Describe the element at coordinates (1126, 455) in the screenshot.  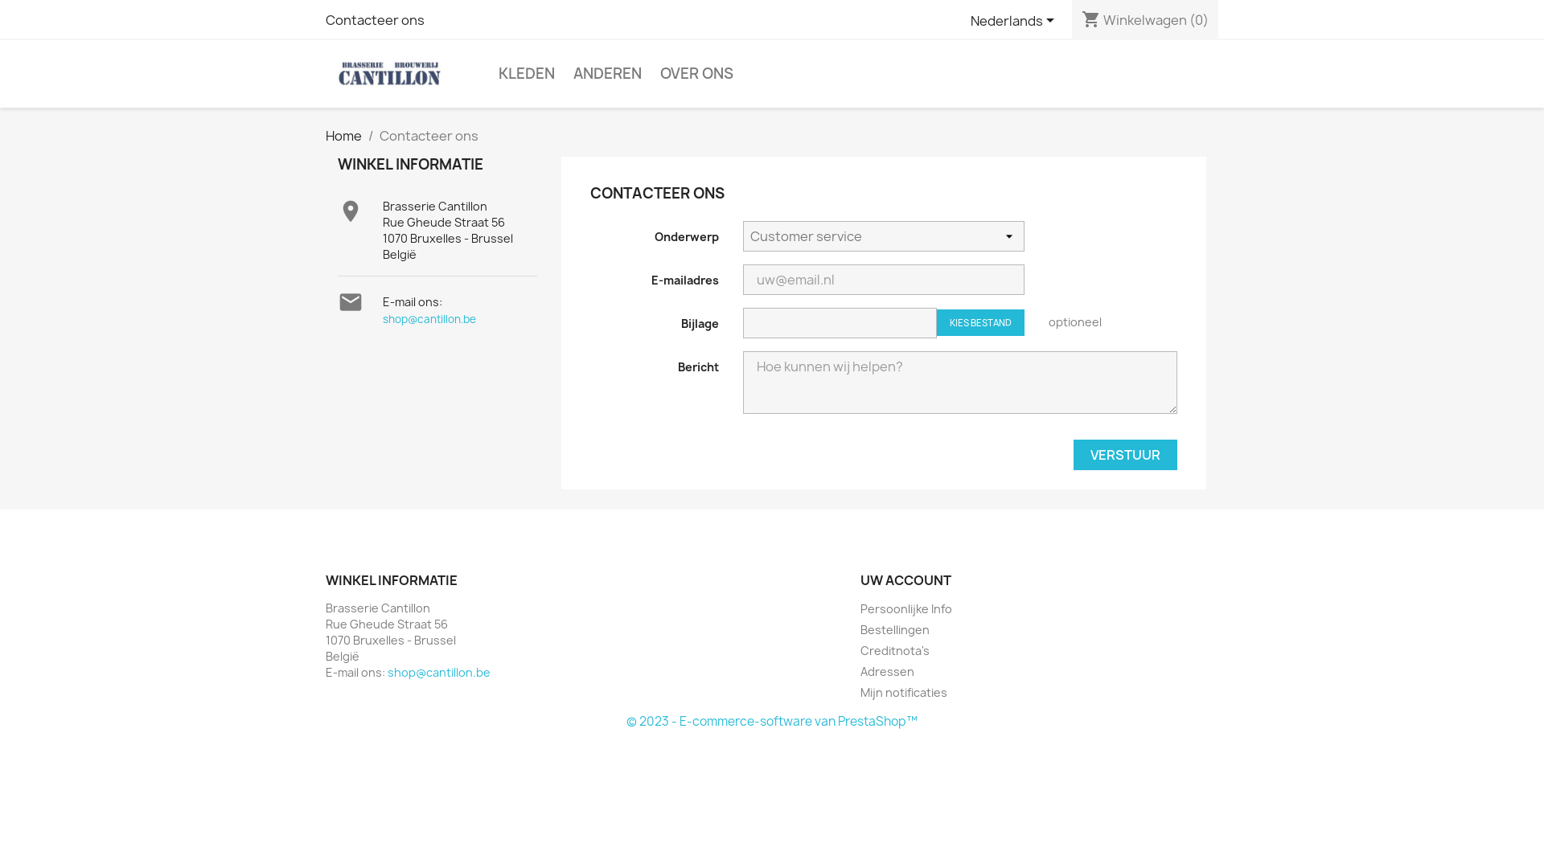
I see `Verstuur` at that location.